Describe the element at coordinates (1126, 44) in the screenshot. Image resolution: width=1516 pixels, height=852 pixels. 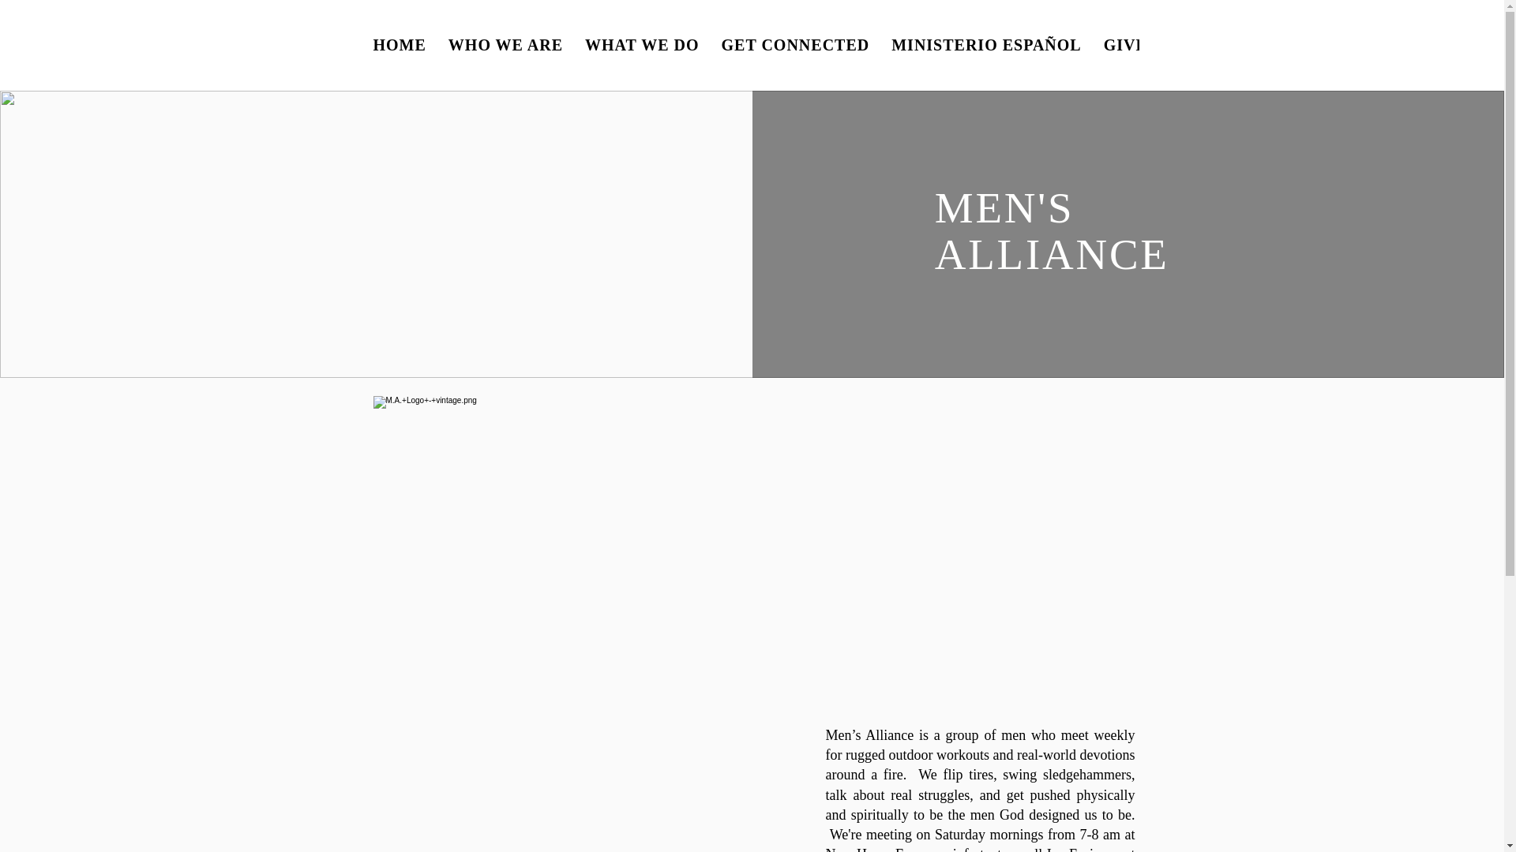
I see `GIVE` at that location.